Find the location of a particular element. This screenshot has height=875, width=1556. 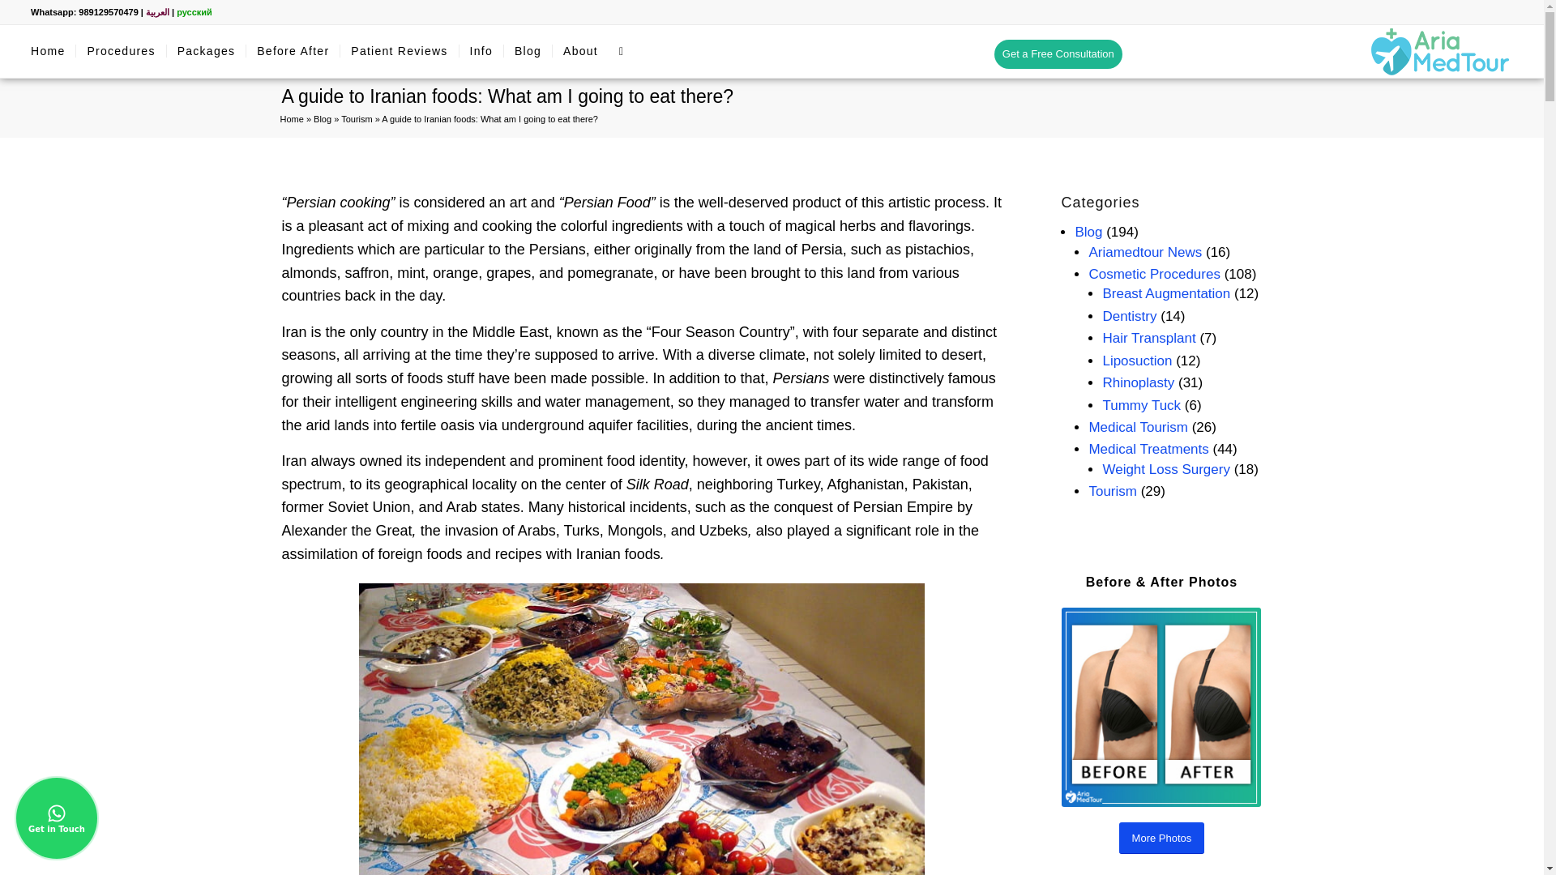

Packages is located at coordinates (206, 52).